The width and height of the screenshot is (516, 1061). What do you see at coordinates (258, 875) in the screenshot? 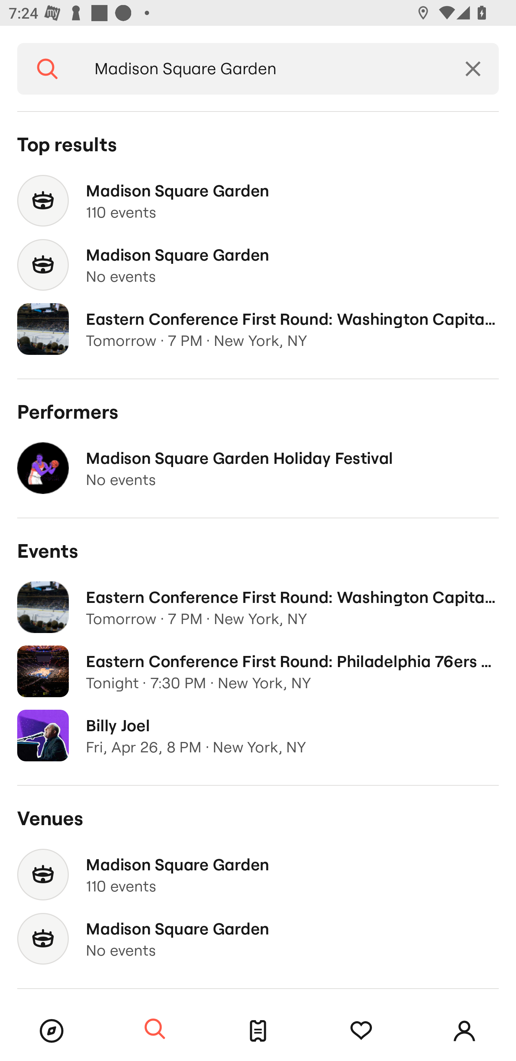
I see `Madison Square Garden 110 events` at bounding box center [258, 875].